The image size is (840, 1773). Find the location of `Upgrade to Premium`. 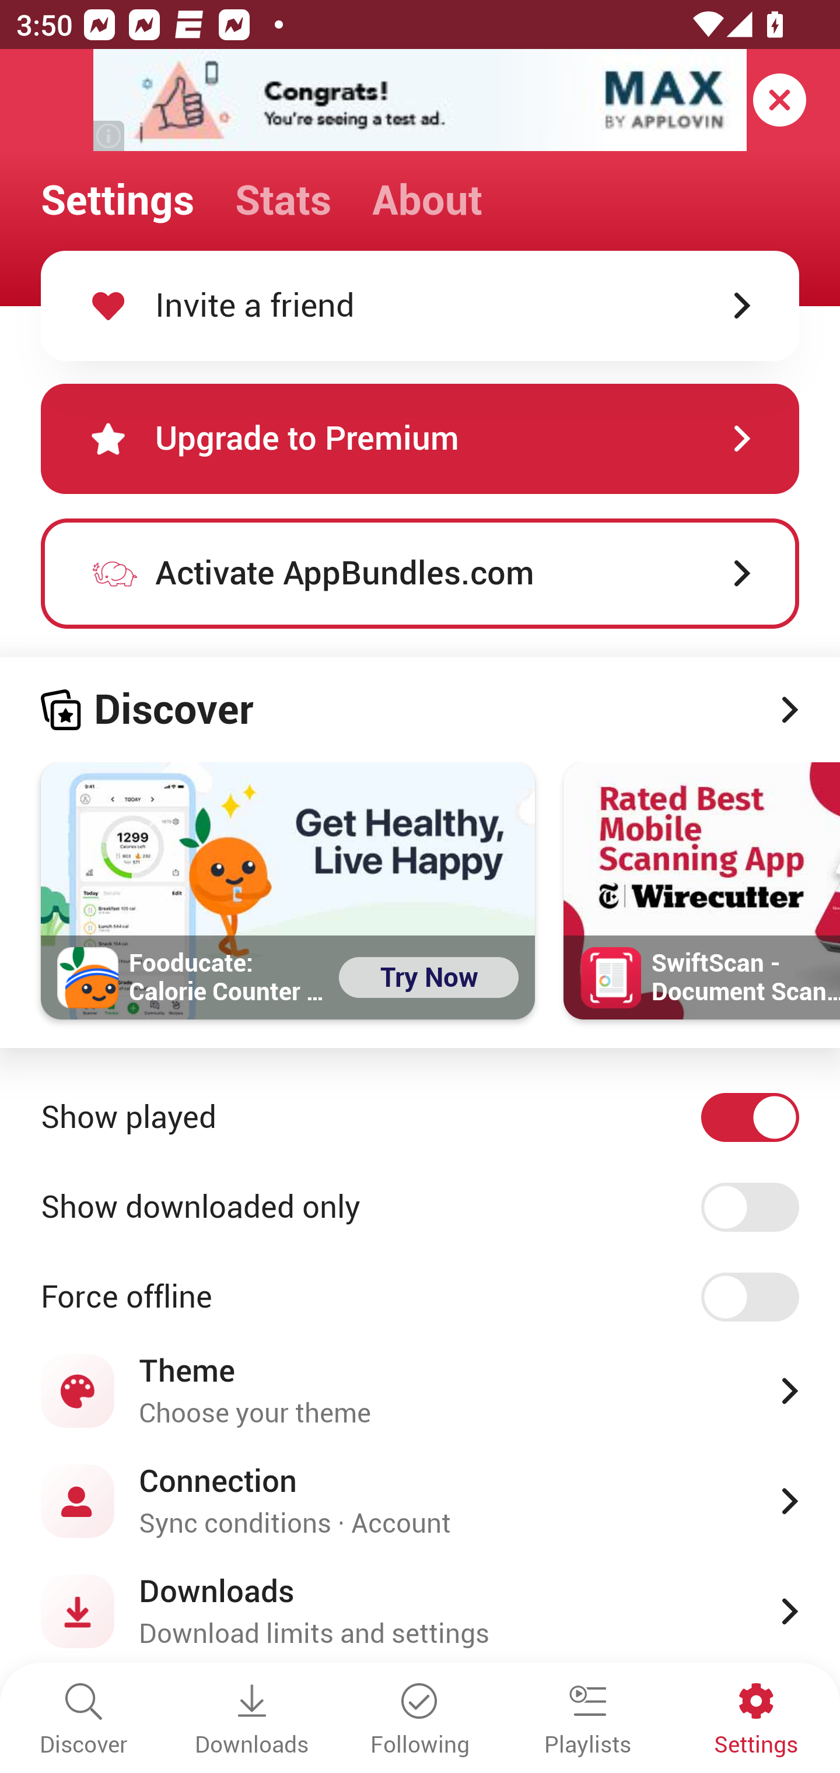

Upgrade to Premium is located at coordinates (420, 439).